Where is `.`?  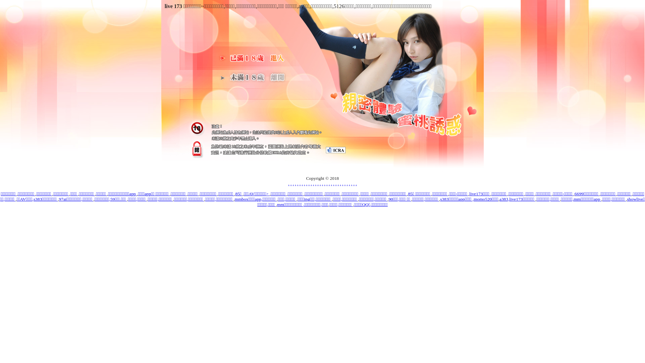
. is located at coordinates (318, 184).